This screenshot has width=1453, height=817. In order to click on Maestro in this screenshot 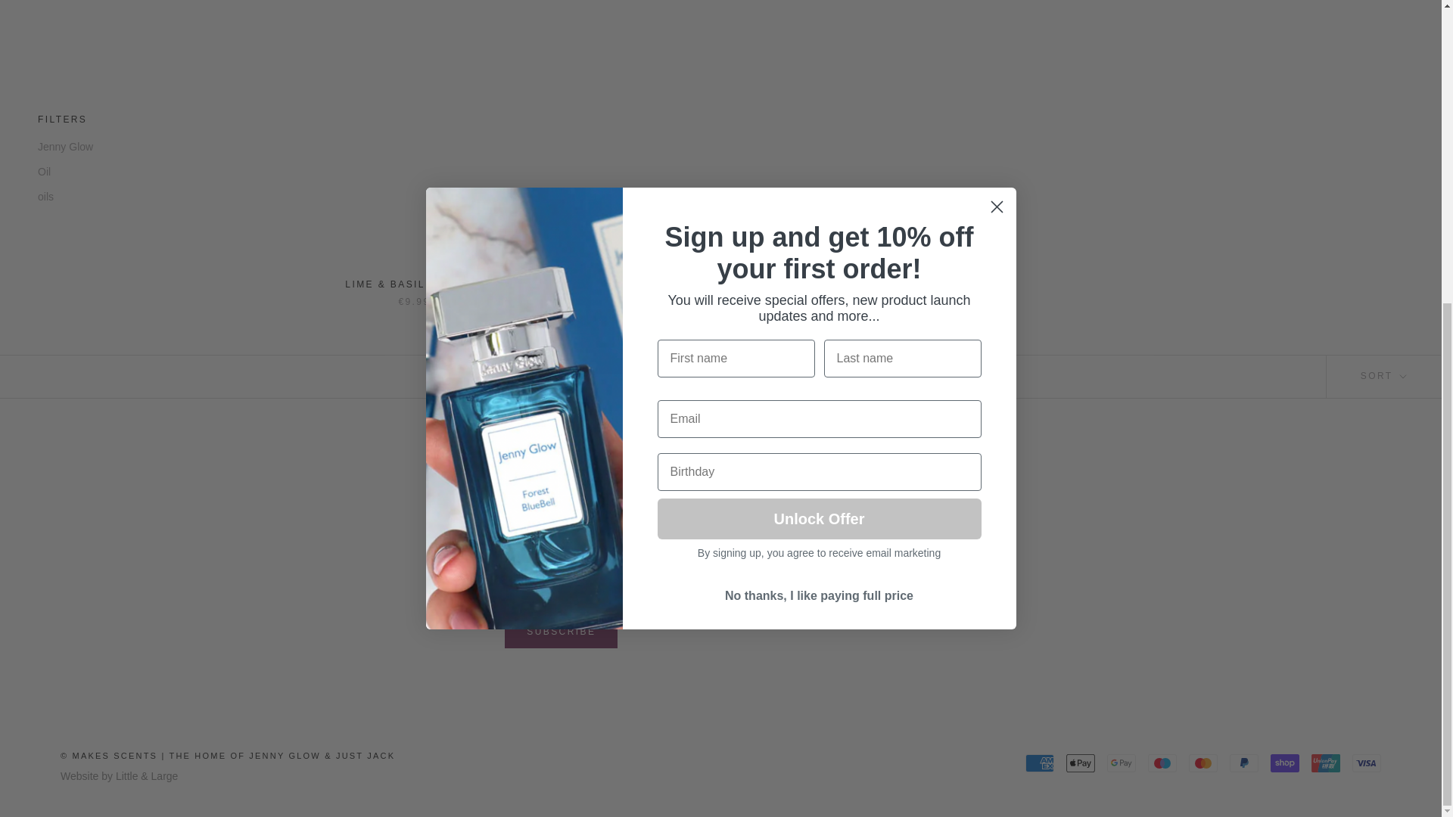, I will do `click(1162, 763)`.